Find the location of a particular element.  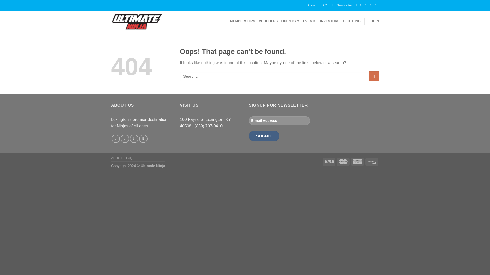

Follow on Twitter is located at coordinates (134, 139).